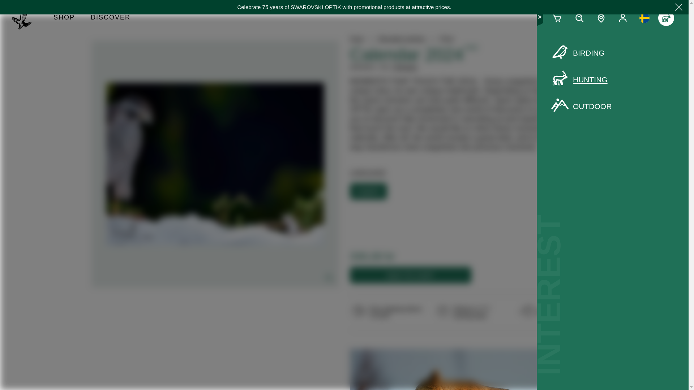 Image resolution: width=694 pixels, height=390 pixels. Describe the element at coordinates (612, 80) in the screenshot. I see `HUNTING` at that location.